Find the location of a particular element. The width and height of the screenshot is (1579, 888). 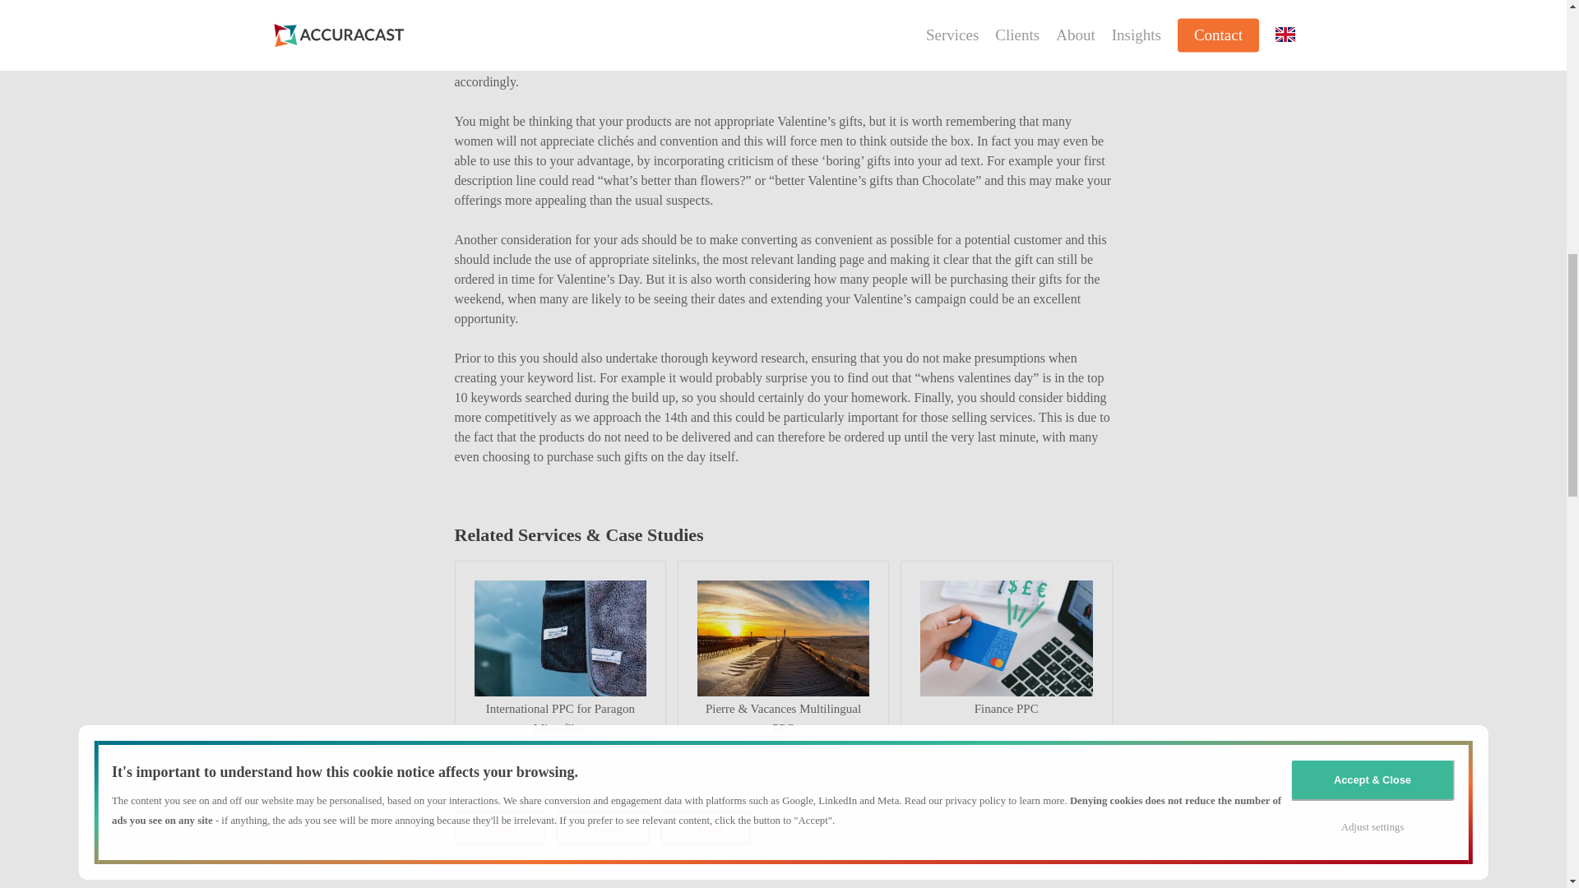

Share this is located at coordinates (706, 828).